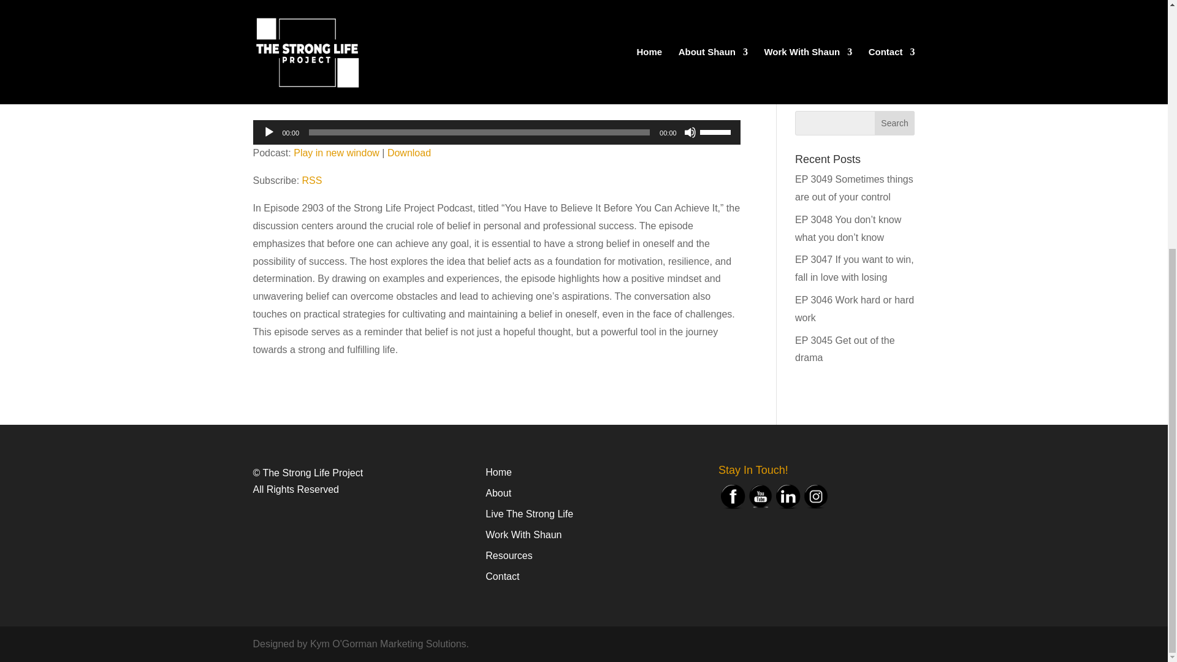 The image size is (1177, 662). I want to click on RSS, so click(313, 180).